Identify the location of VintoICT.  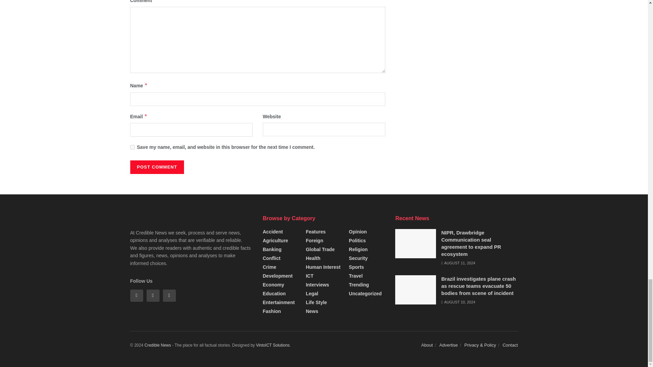
(273, 345).